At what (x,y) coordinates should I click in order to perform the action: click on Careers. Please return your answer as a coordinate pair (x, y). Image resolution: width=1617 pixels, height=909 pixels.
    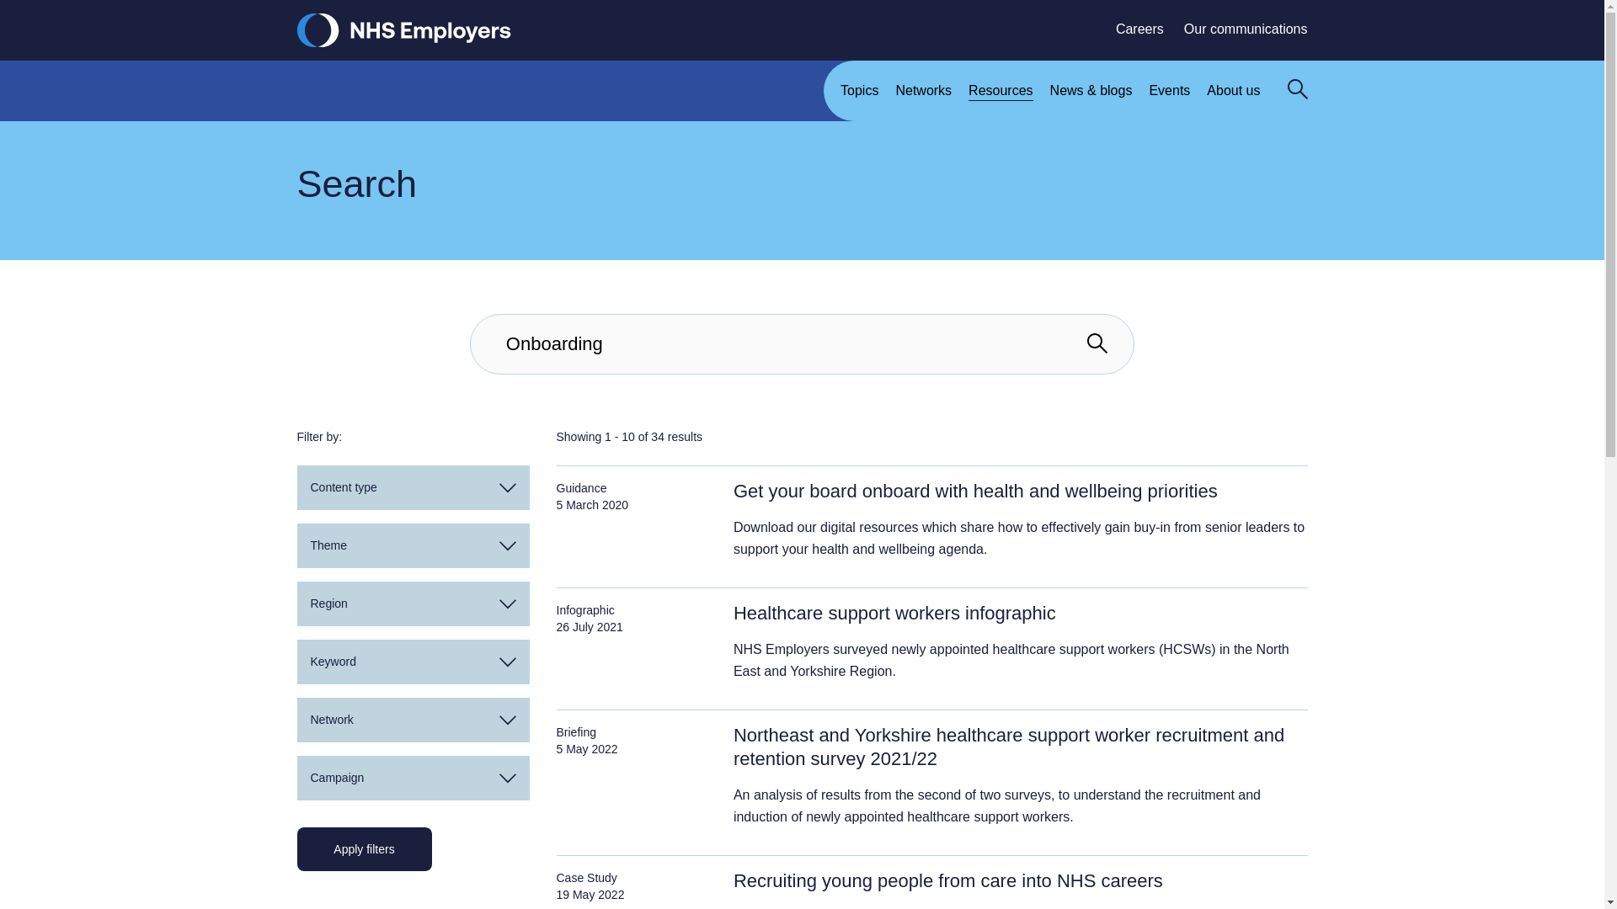
    Looking at the image, I should click on (1130, 29).